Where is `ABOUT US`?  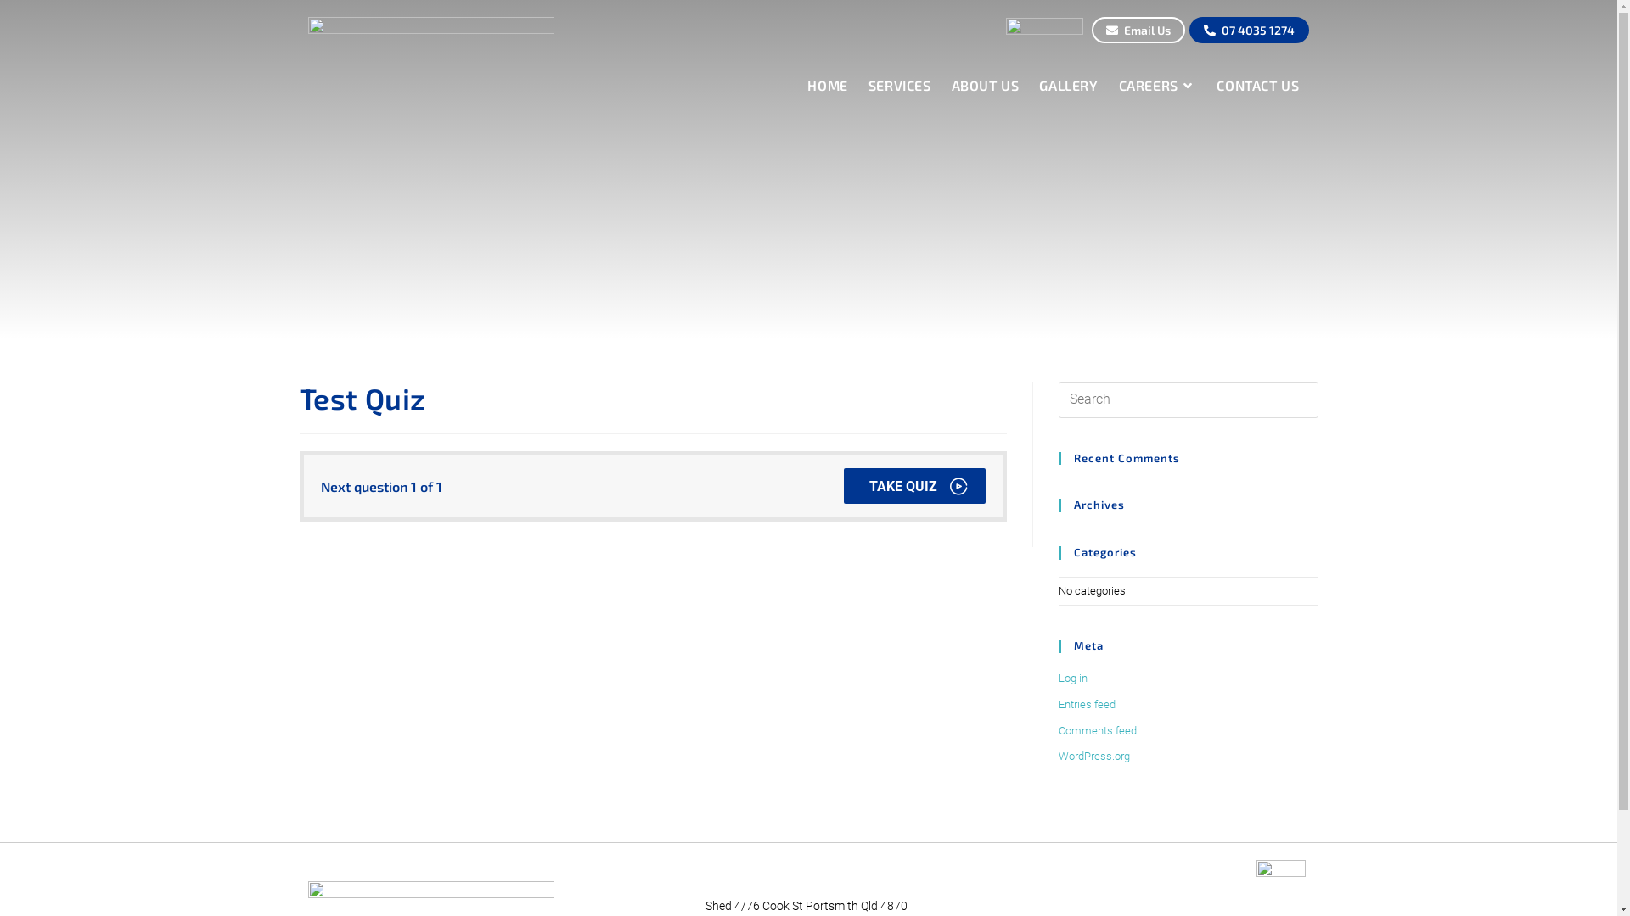
ABOUT US is located at coordinates (986, 86).